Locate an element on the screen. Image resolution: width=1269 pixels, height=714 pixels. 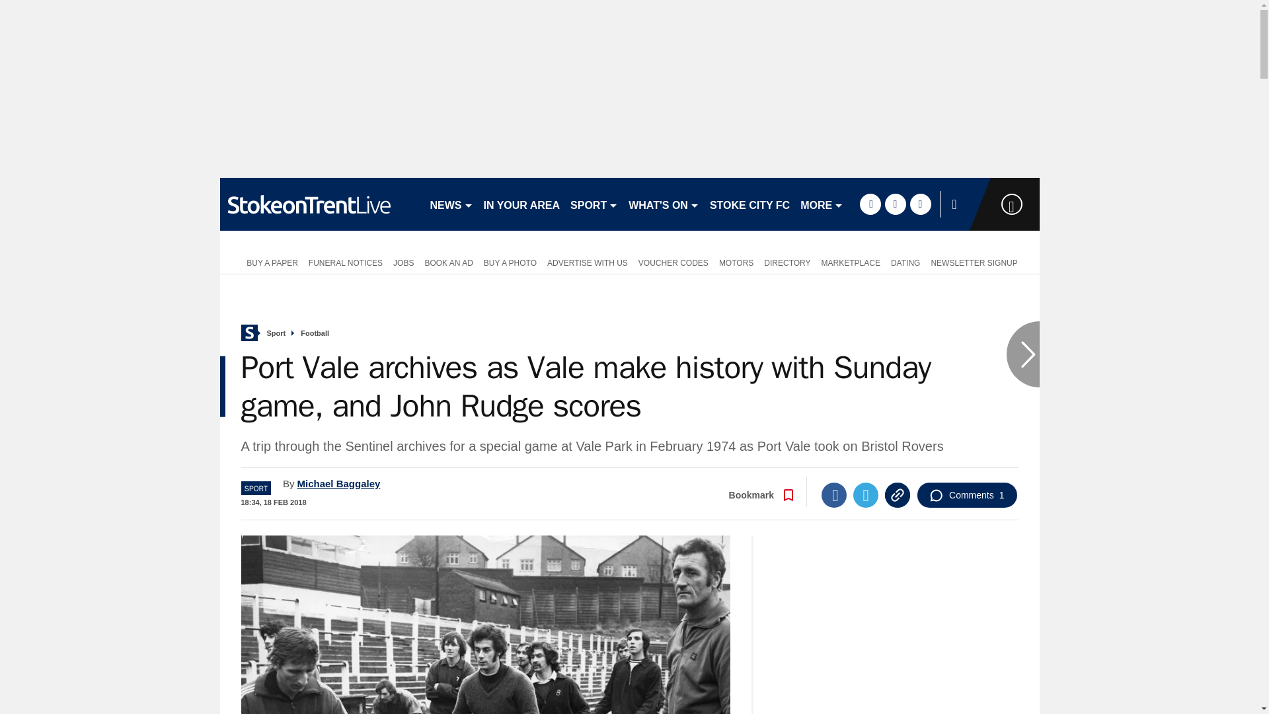
instagram is located at coordinates (920, 204).